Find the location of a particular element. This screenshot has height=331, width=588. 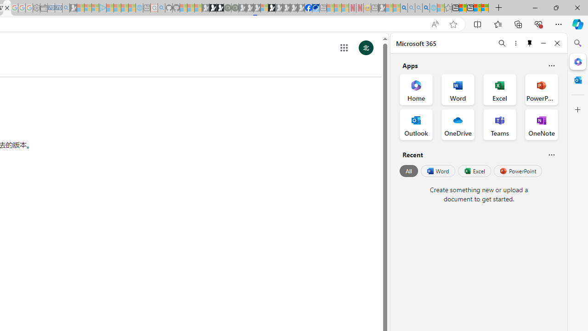

Home | Sky Blue Bikes - Sky Blue Bikes - Sleeping is located at coordinates (139, 8).